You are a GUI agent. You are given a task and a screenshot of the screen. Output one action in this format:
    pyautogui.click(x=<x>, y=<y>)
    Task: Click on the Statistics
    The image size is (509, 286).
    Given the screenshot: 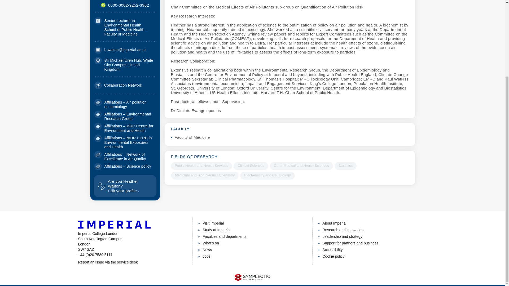 What is the action you would take?
    pyautogui.click(x=345, y=166)
    